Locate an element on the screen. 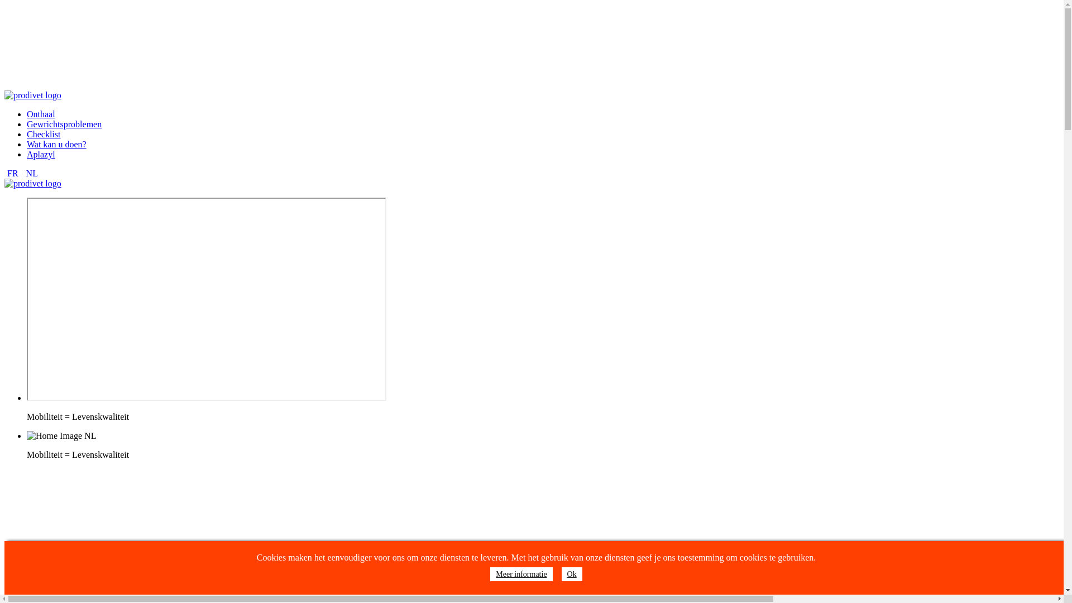 The width and height of the screenshot is (1072, 603). Aplazyl is located at coordinates (41, 154).